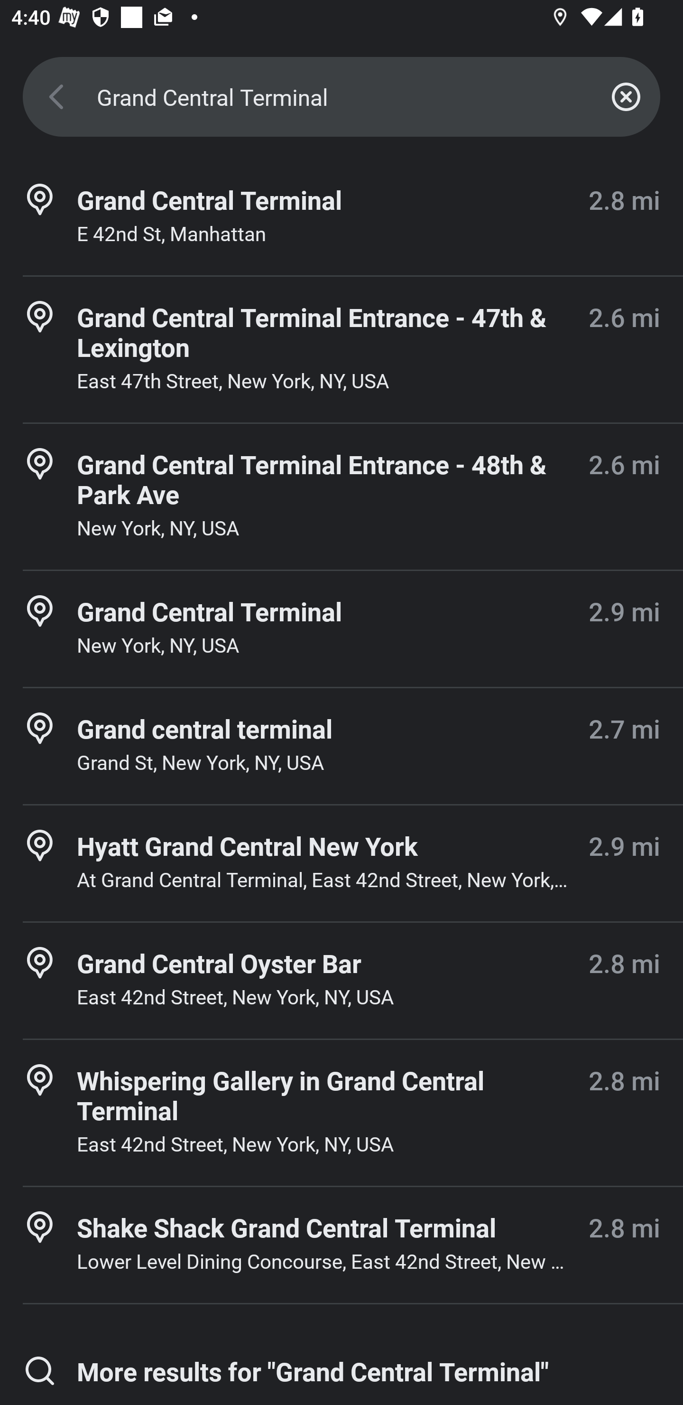  Describe the element at coordinates (341, 97) in the screenshot. I see `Grand Central Terminal SEARCH_SCREEN_SEARCH_FIELD` at that location.